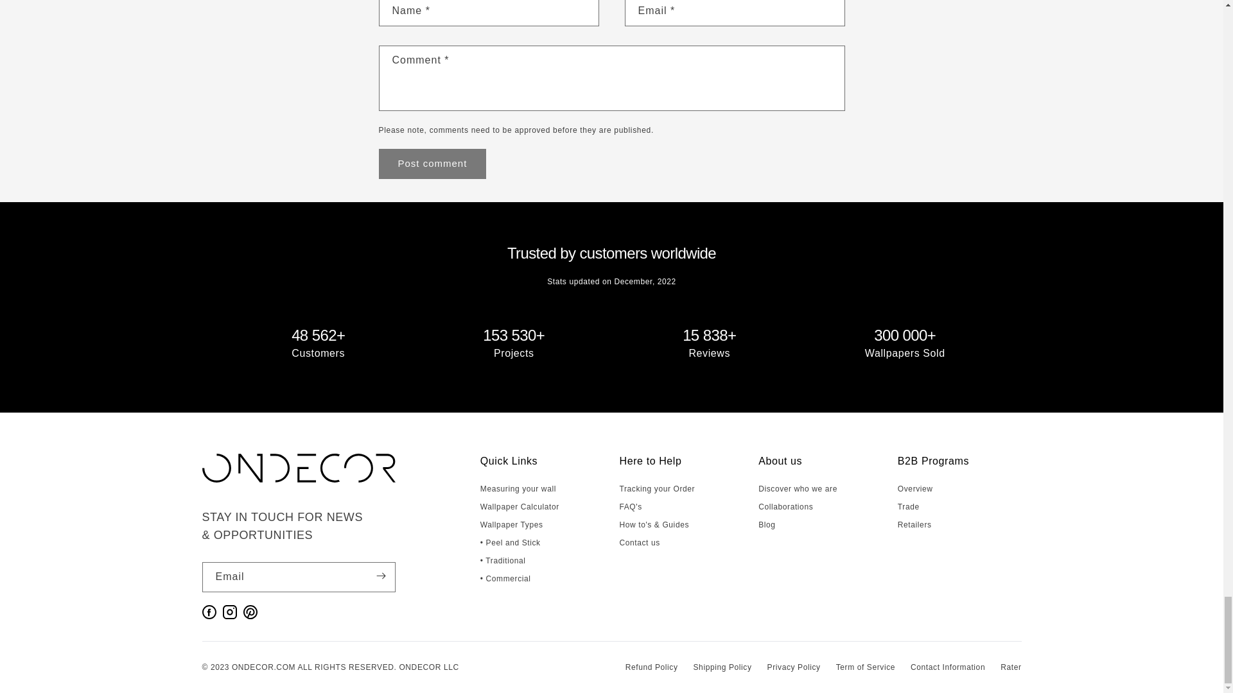  Describe the element at coordinates (433, 164) in the screenshot. I see `Post comment` at that location.